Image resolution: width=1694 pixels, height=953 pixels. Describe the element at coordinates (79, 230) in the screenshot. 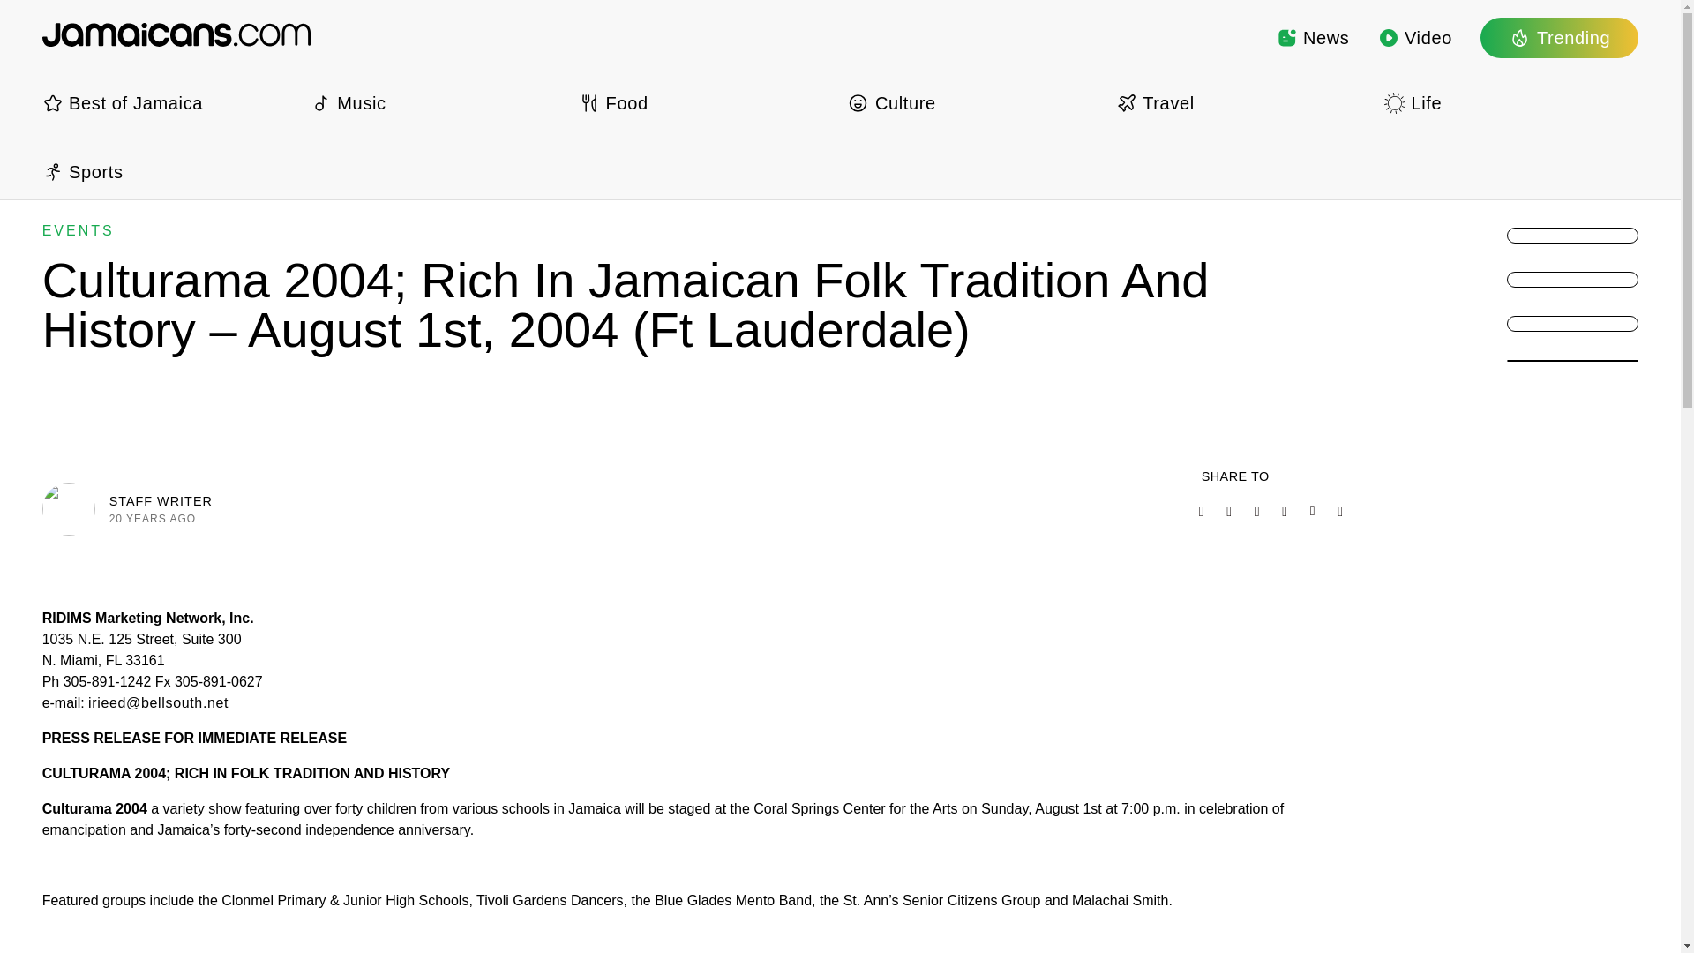

I see `EVENTS` at that location.